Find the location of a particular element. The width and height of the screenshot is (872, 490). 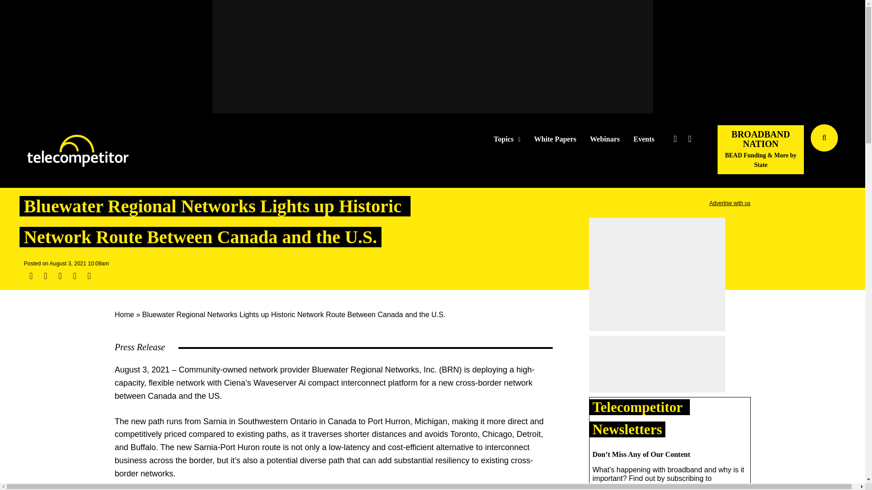

Spread the word on Twitter is located at coordinates (45, 276).